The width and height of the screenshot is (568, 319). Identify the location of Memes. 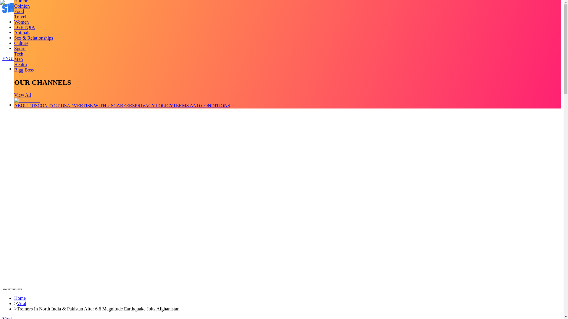
(21, 43).